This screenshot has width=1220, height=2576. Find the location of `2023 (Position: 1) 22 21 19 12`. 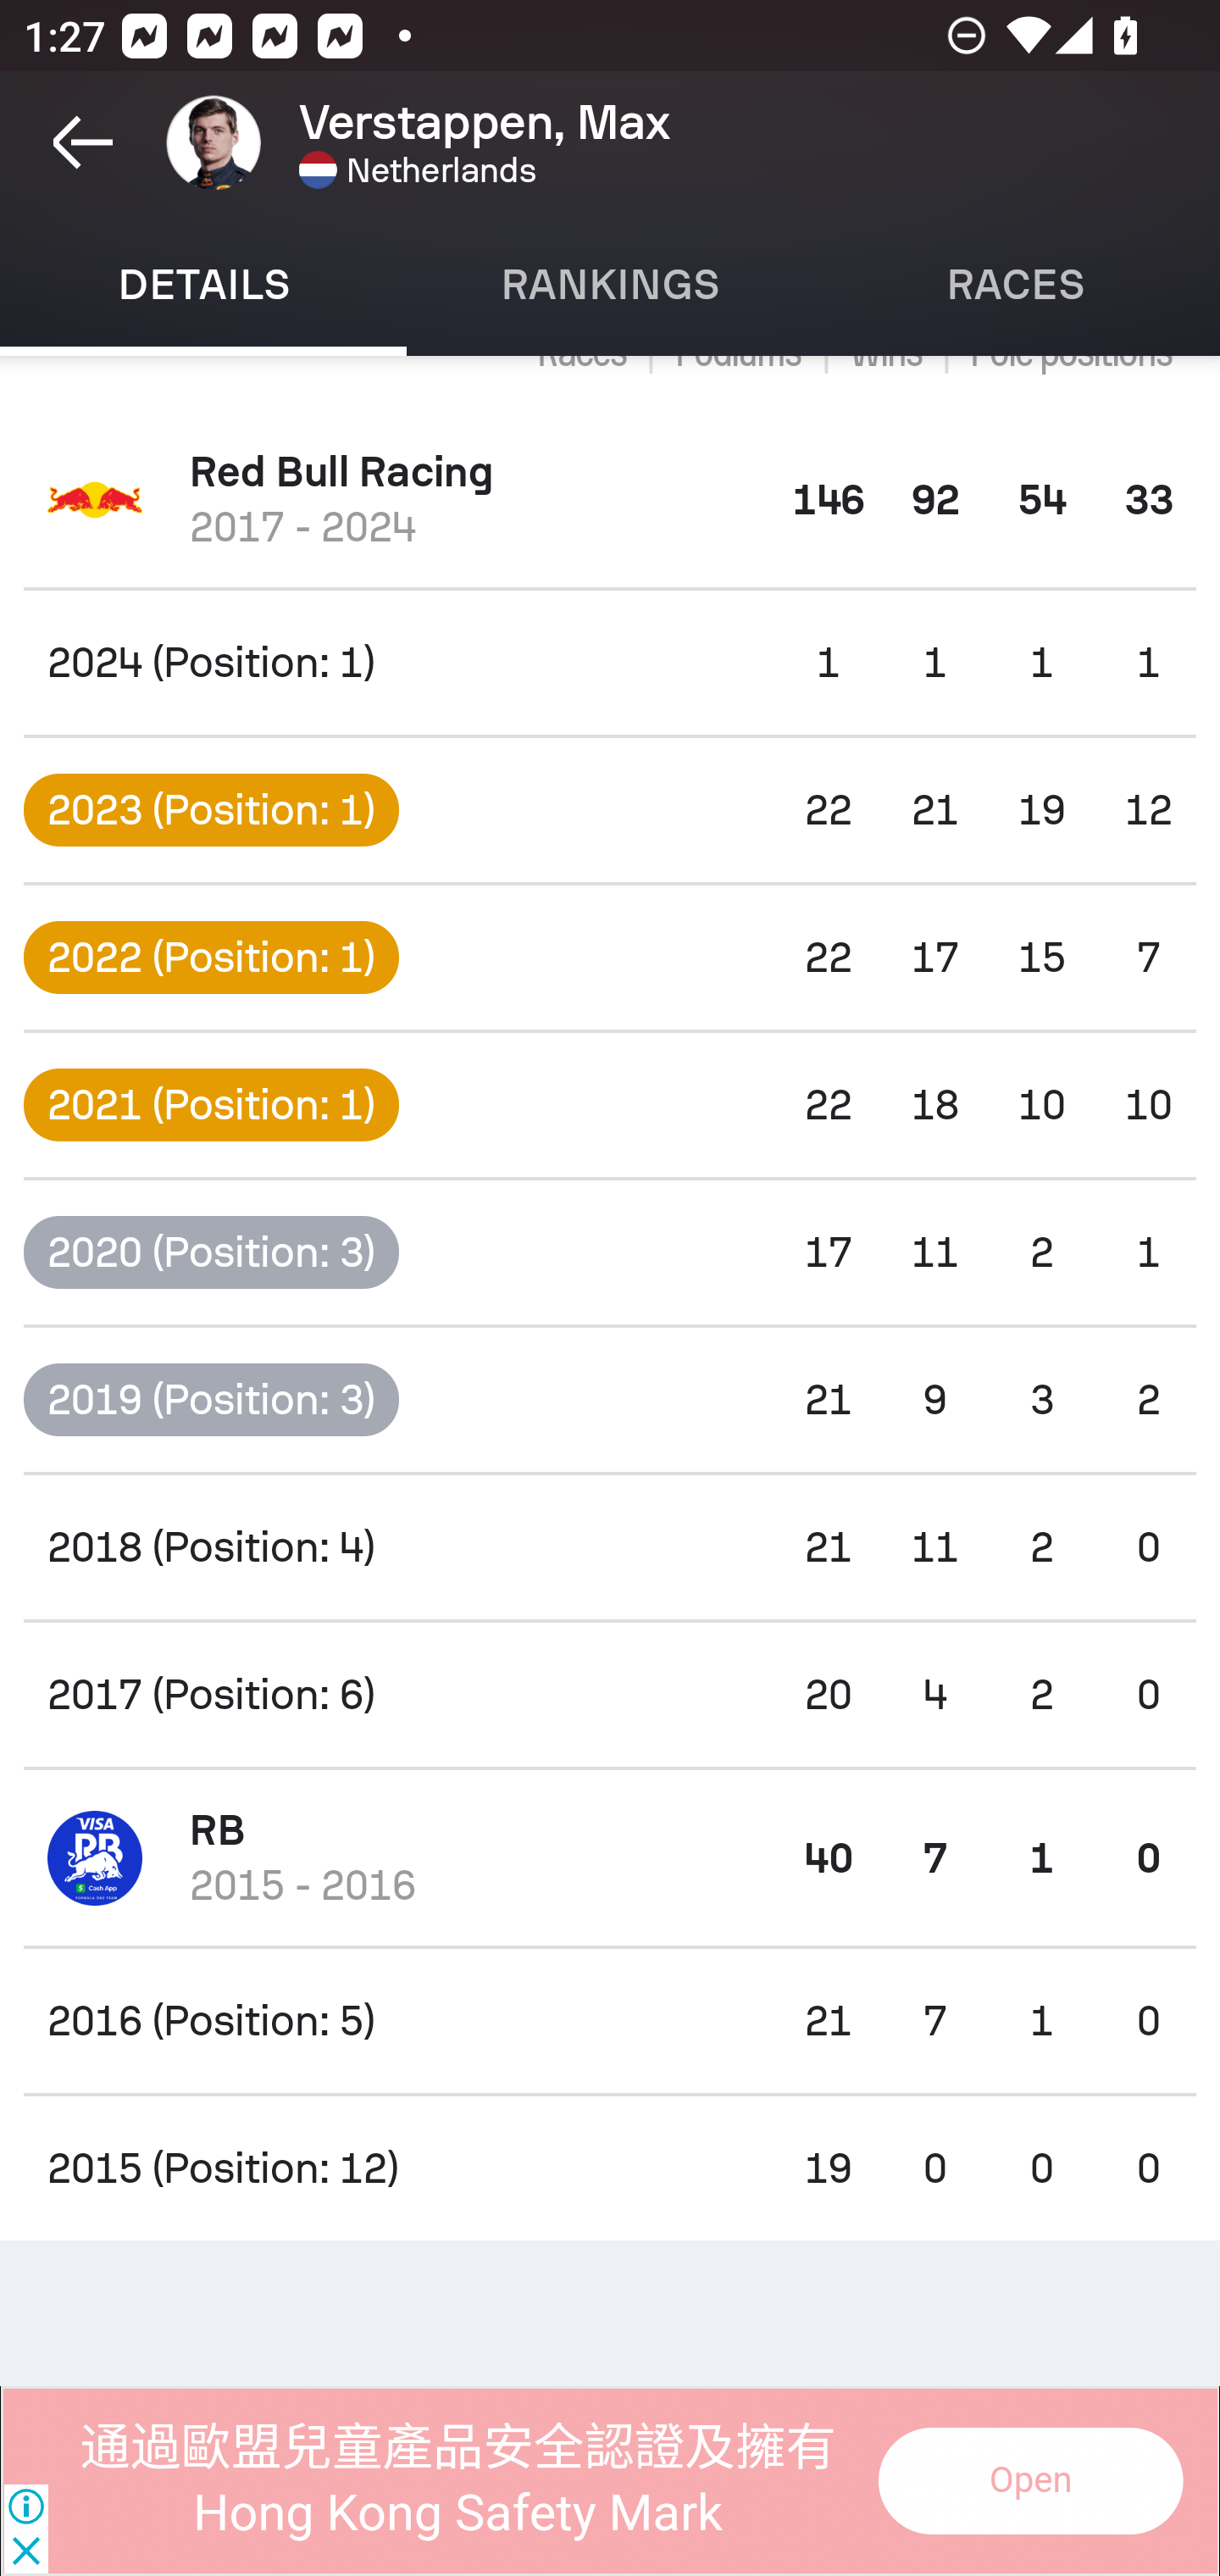

2023 (Position: 1) 22 21 19 12 is located at coordinates (610, 810).